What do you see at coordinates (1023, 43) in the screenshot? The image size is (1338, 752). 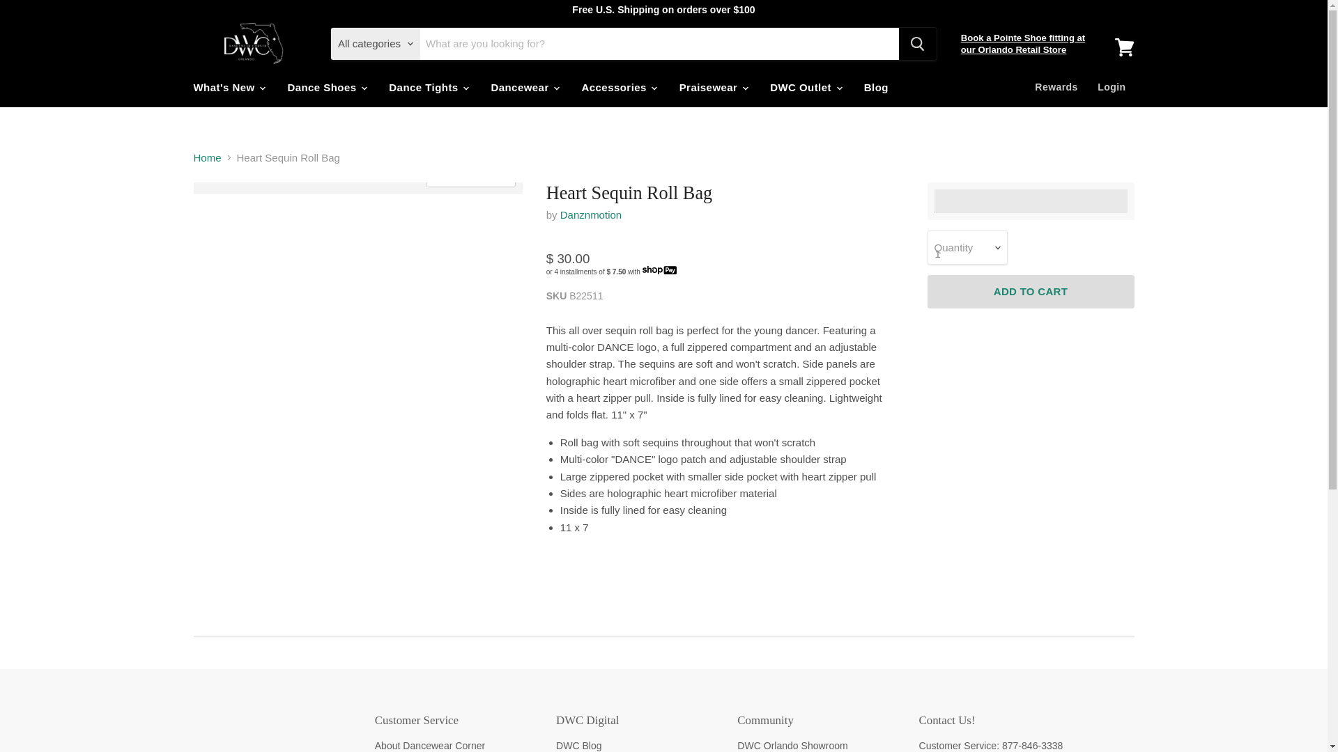 I see `Book a Pointe Shoe fitting at our Orlando Retail Store` at bounding box center [1023, 43].